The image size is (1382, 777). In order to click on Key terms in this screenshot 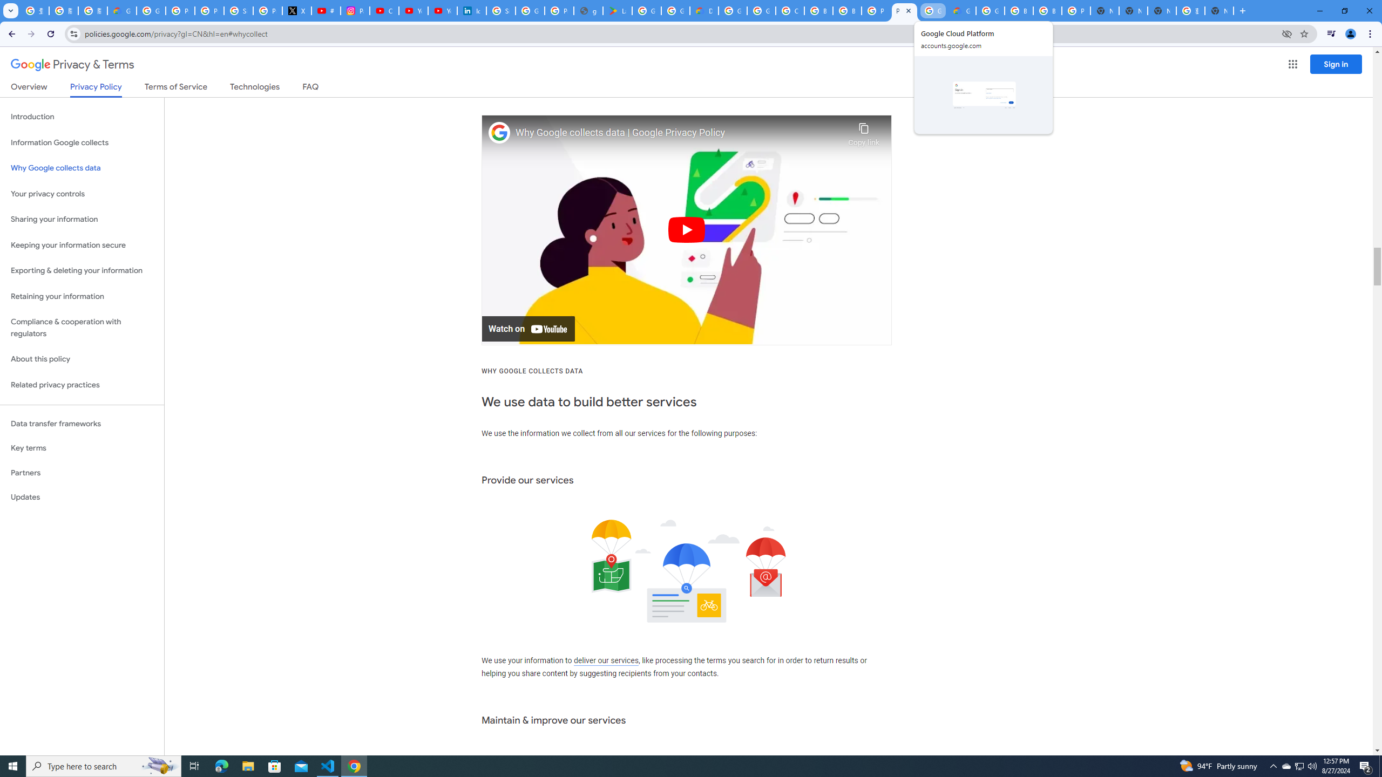, I will do `click(82, 448)`.